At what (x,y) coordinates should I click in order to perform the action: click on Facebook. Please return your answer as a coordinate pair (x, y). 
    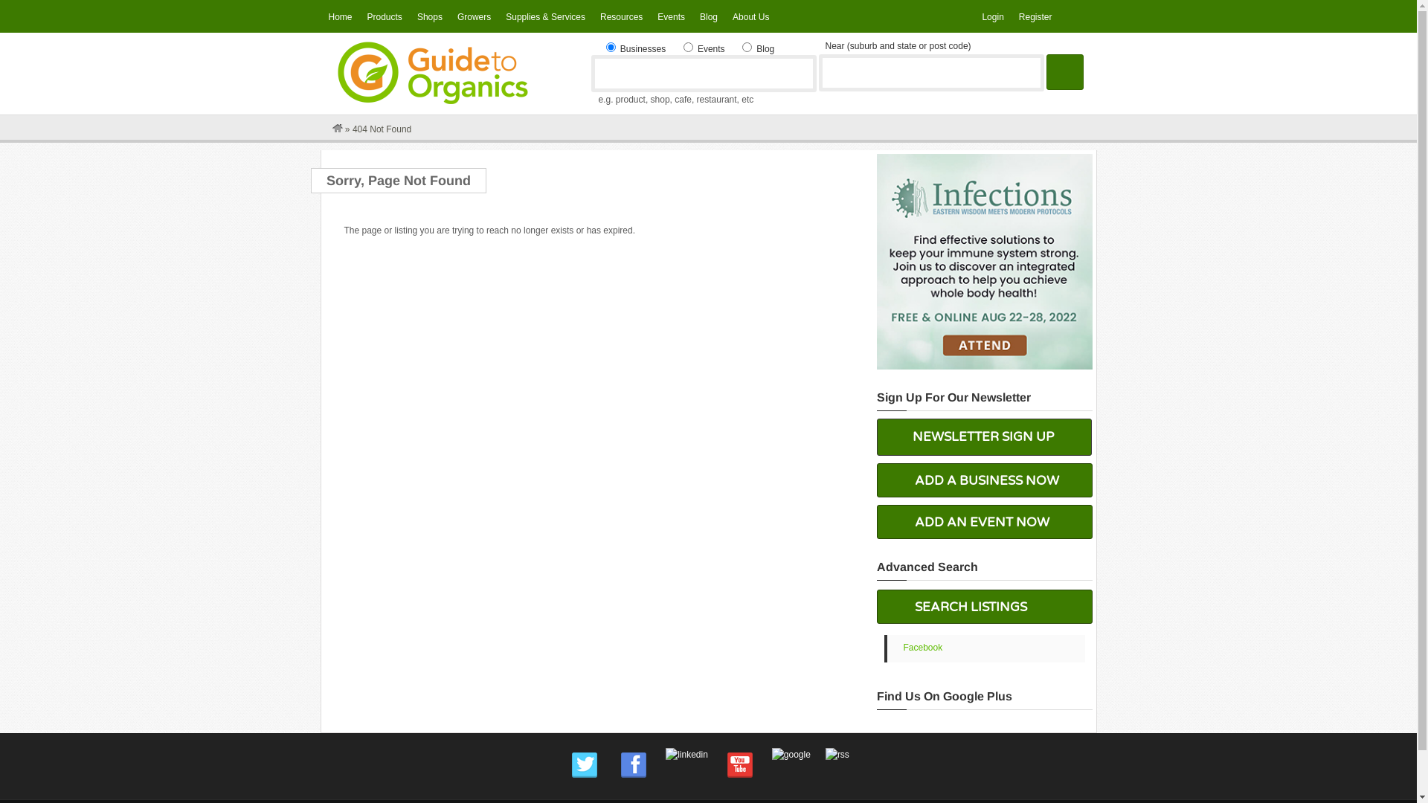
    Looking at the image, I should click on (922, 648).